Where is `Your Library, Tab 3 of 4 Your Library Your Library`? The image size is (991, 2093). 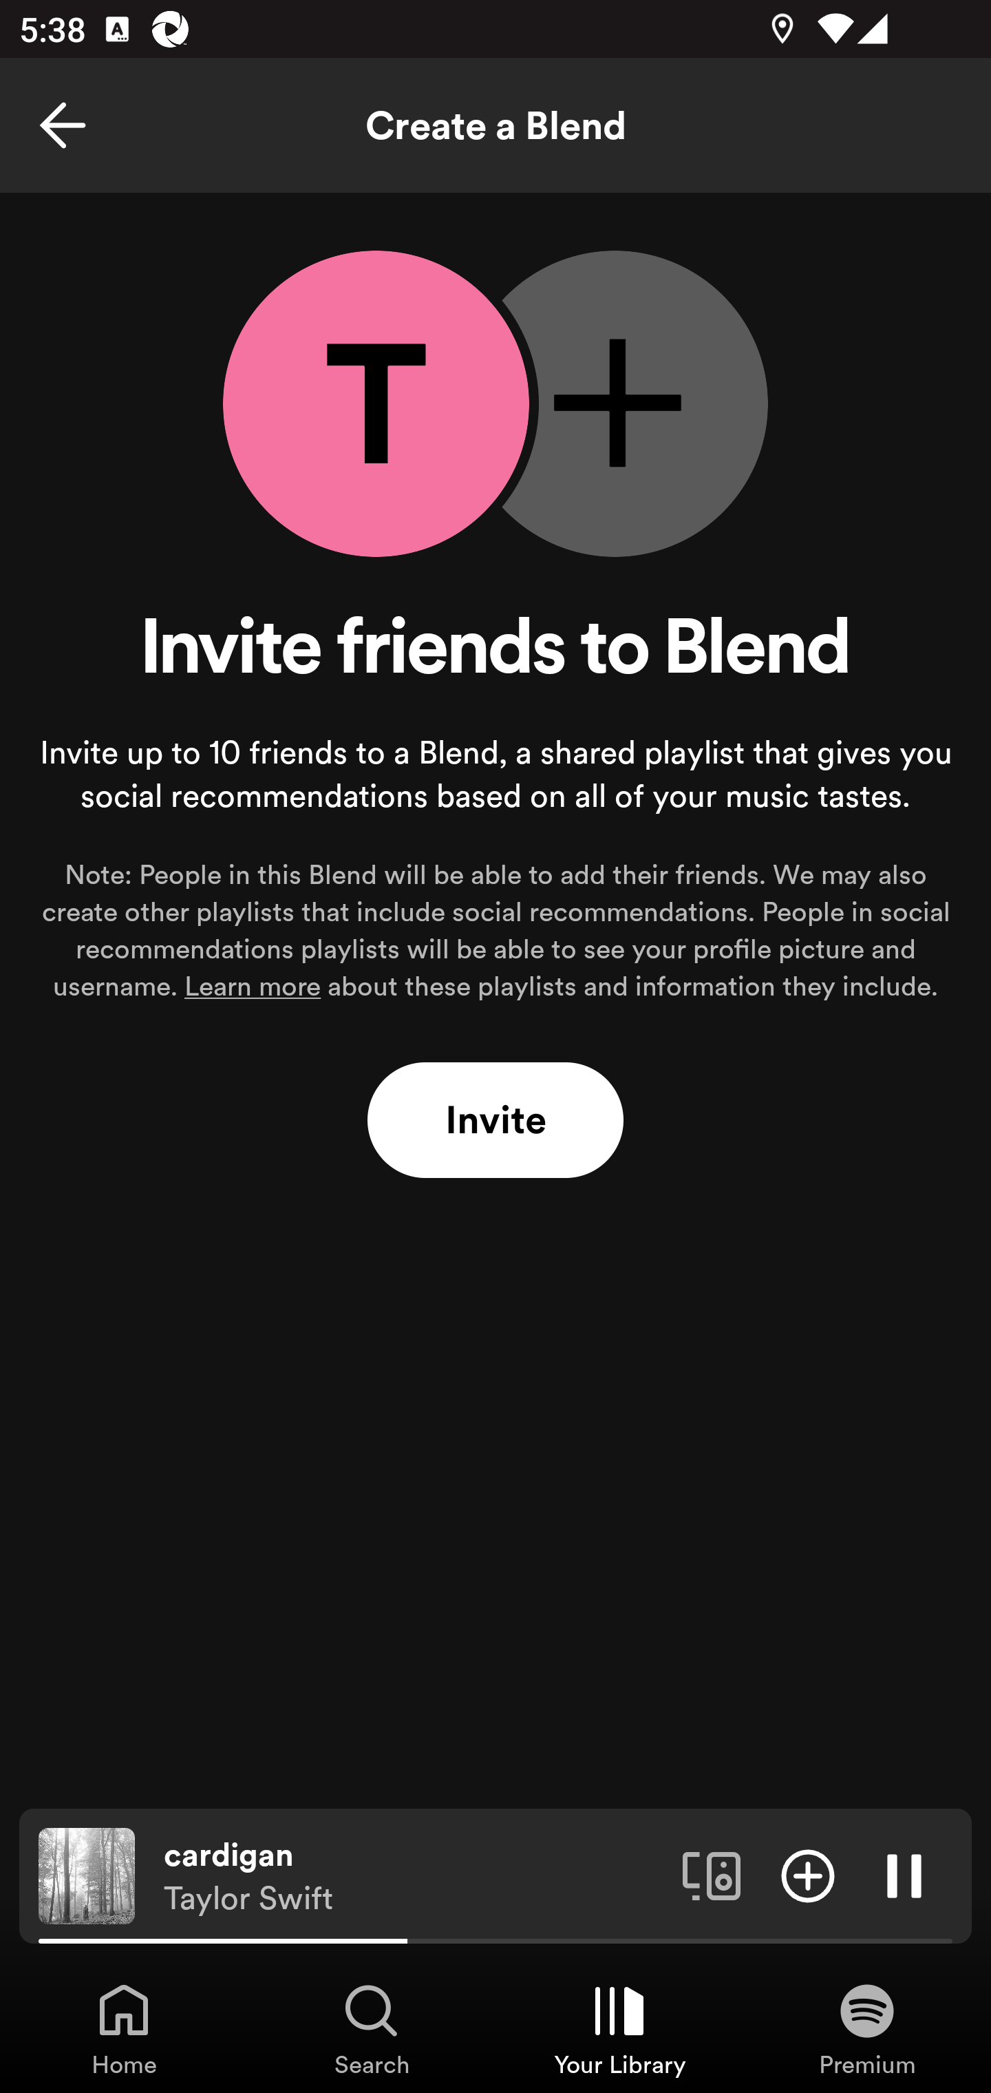 Your Library, Tab 3 of 4 Your Library Your Library is located at coordinates (619, 2028).